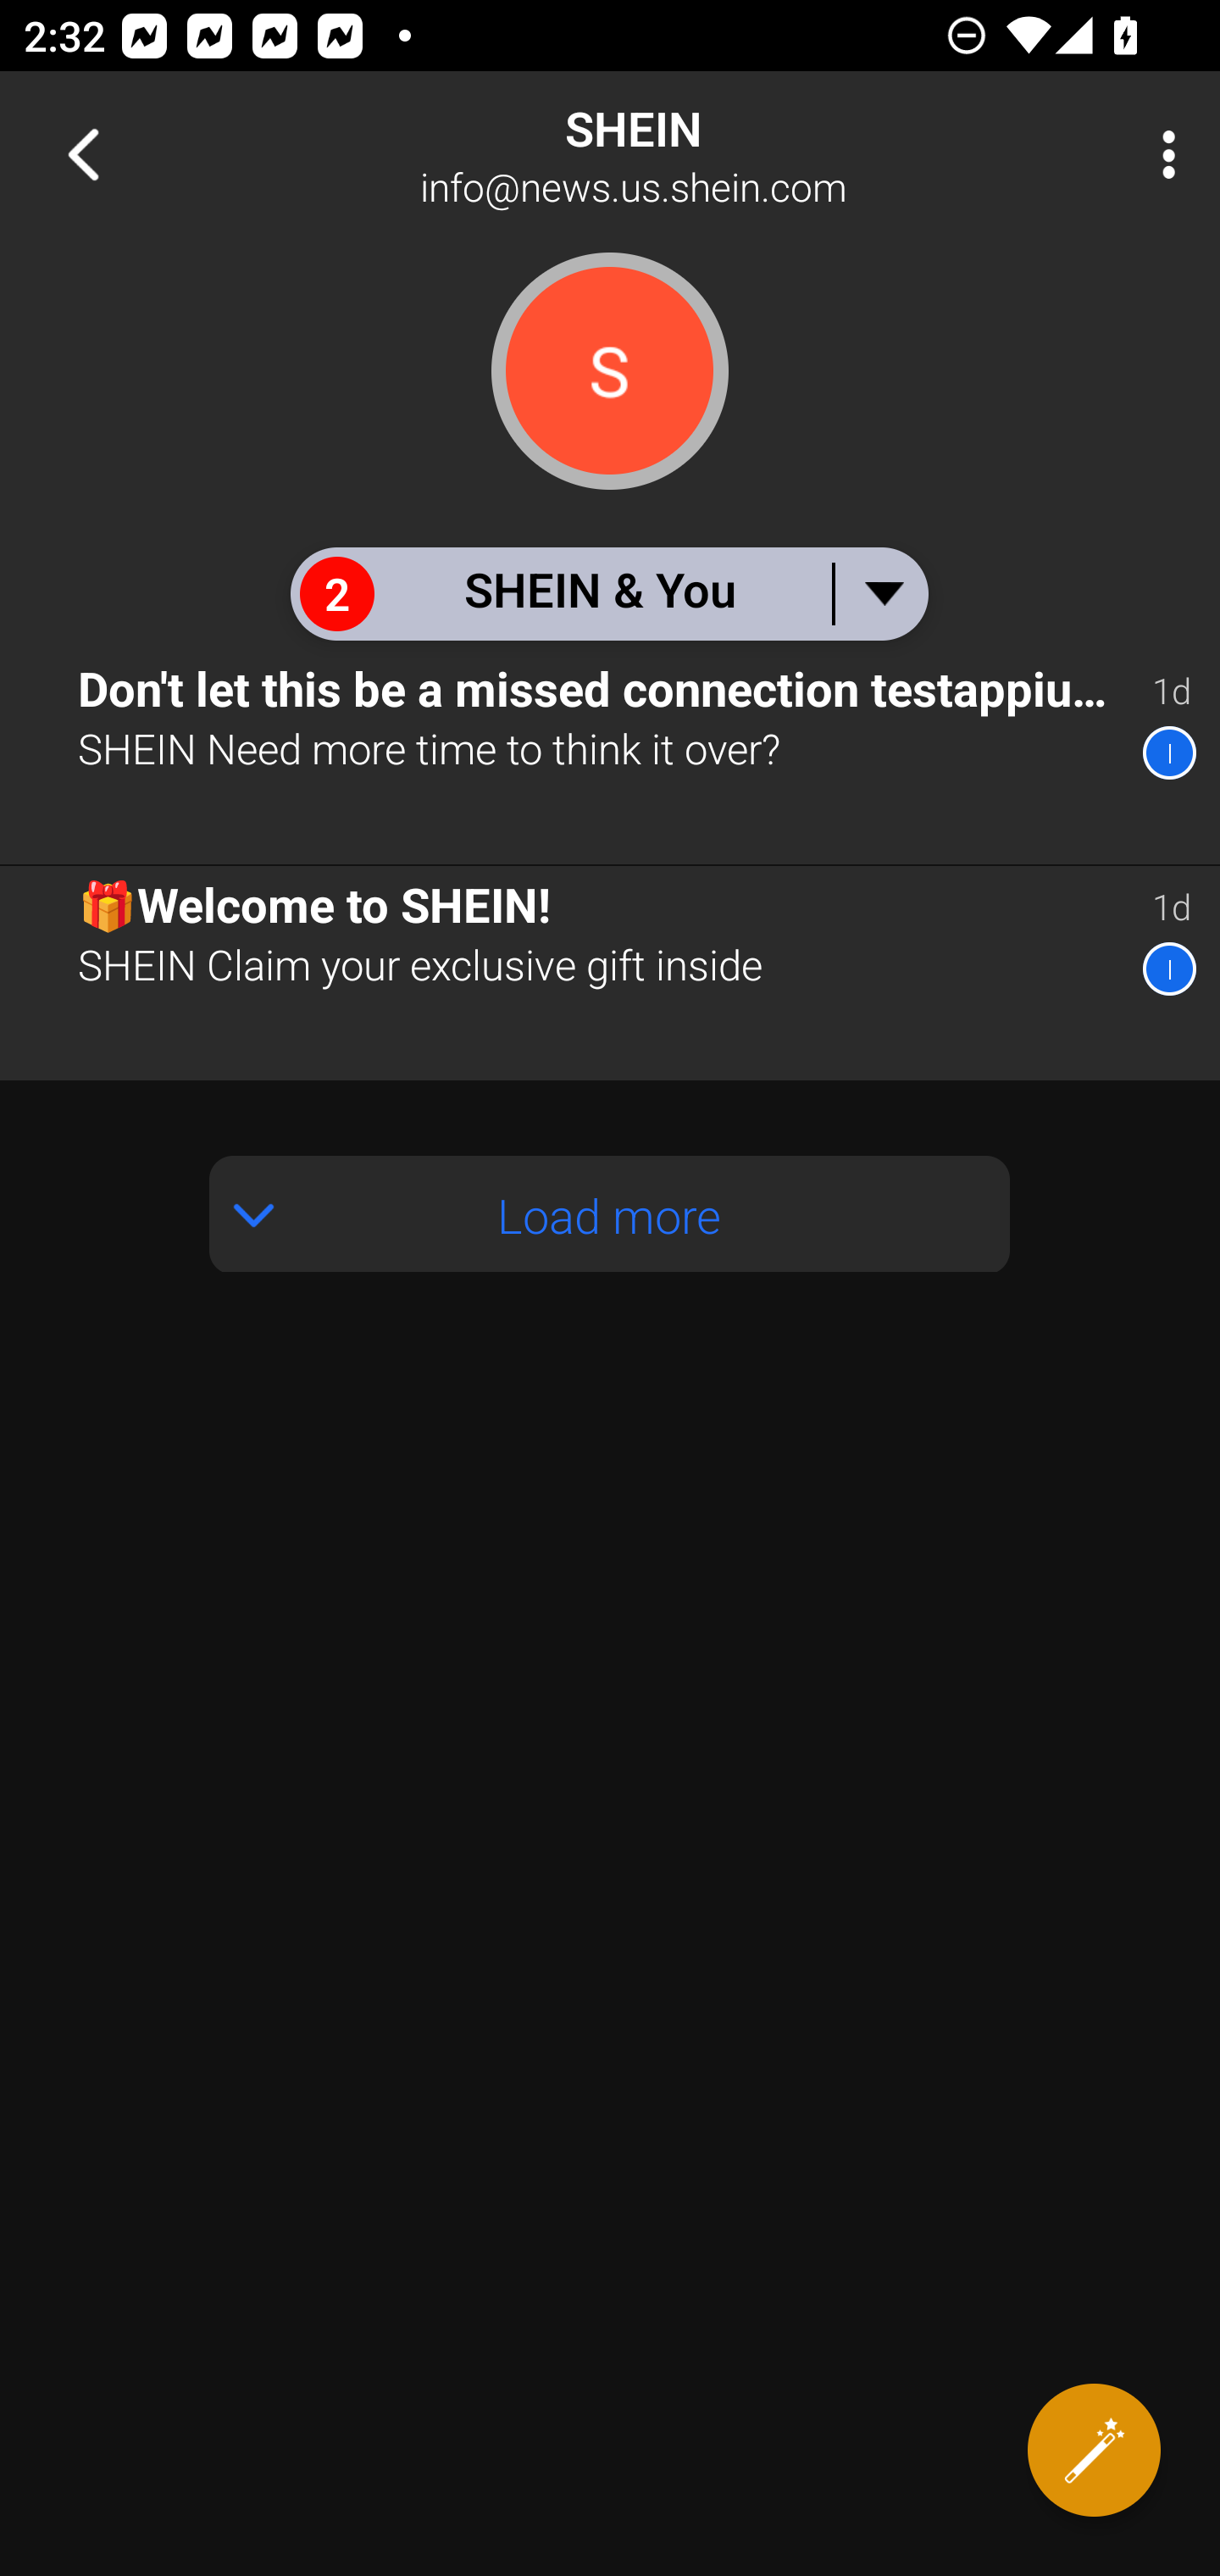 The height and width of the screenshot is (2576, 1220). Describe the element at coordinates (83, 154) in the screenshot. I see `Navigate up` at that location.